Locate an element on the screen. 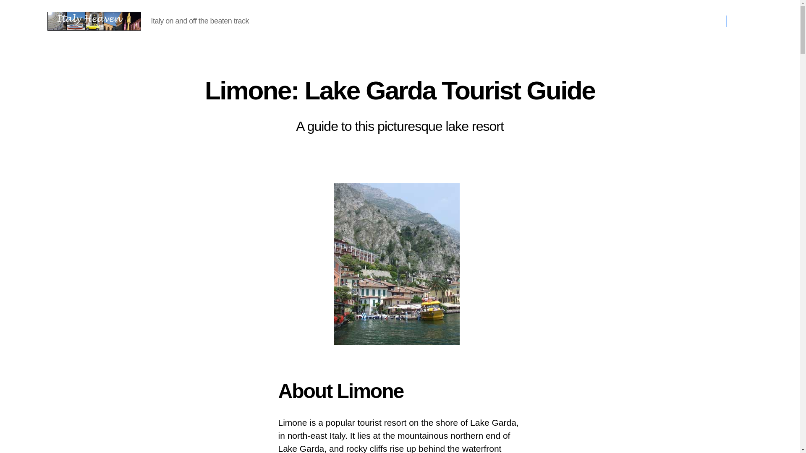  Blog is located at coordinates (702, 21).